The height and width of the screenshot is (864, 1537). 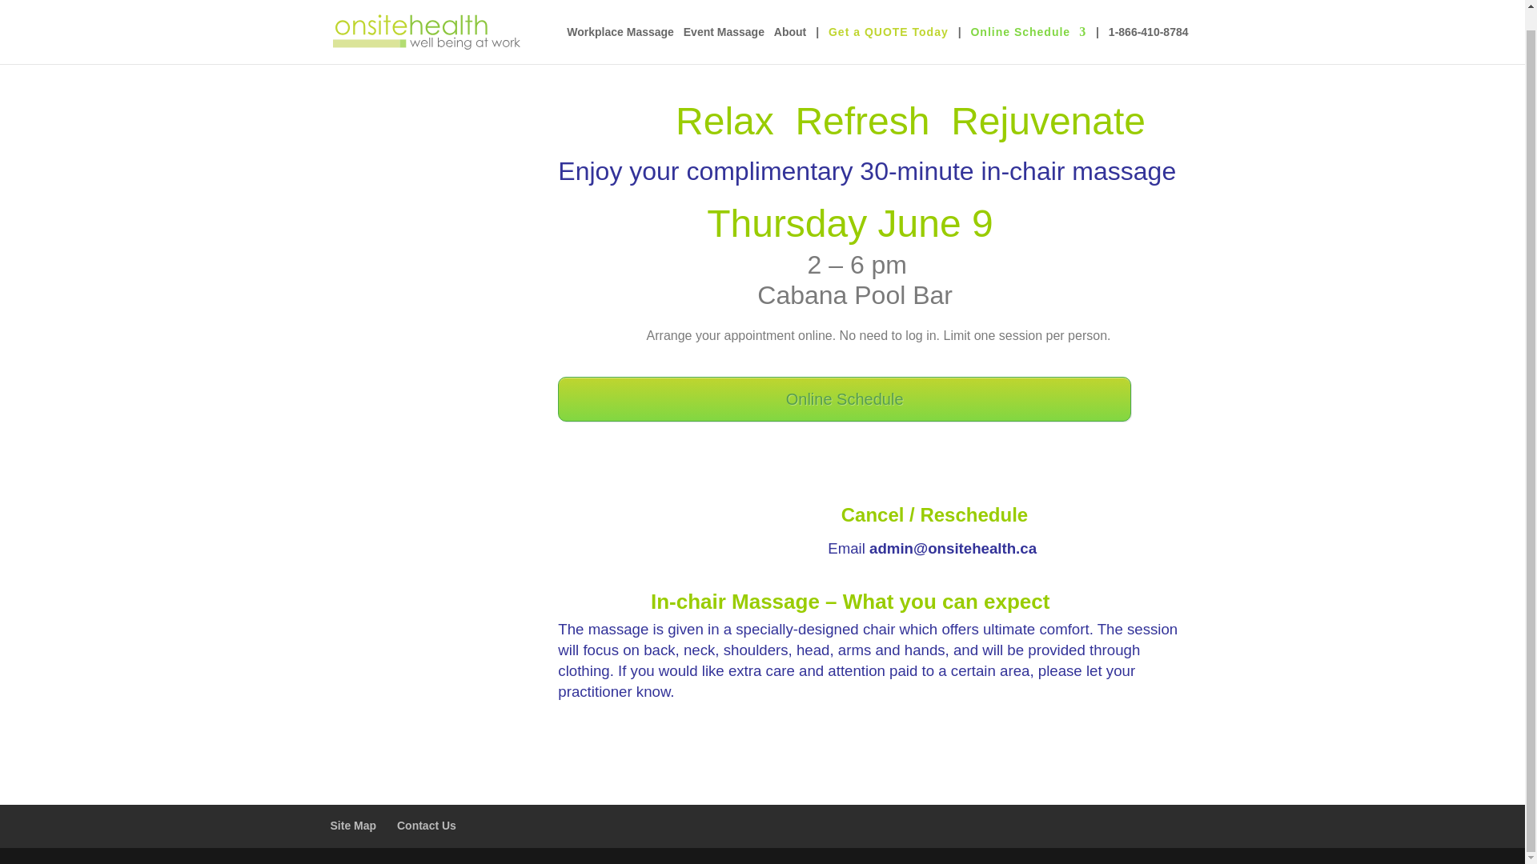 I want to click on Contact Us, so click(x=426, y=826).